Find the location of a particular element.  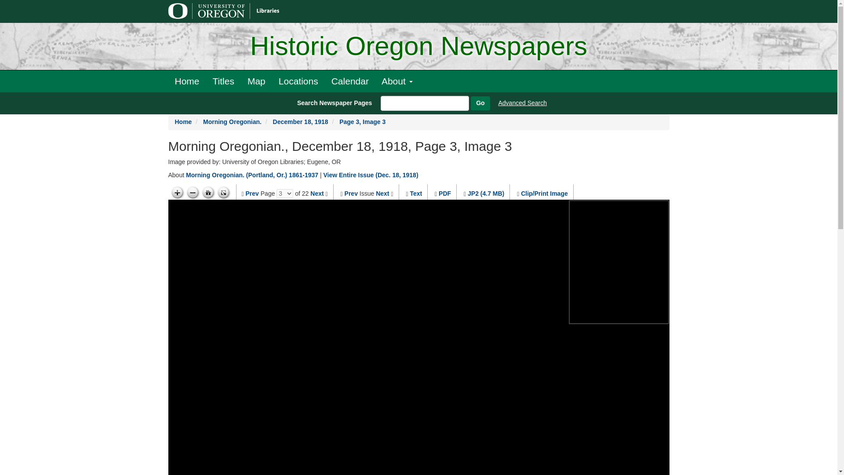

Go is located at coordinates (480, 103).